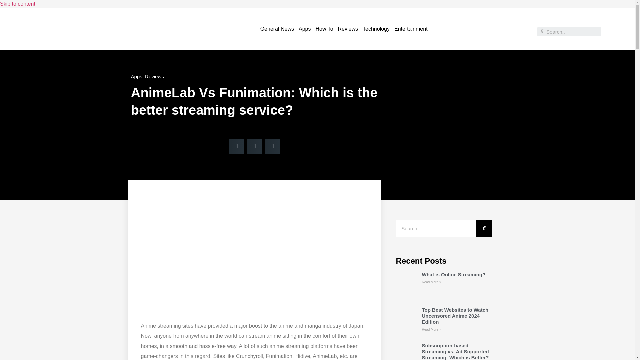 Image resolution: width=640 pixels, height=360 pixels. I want to click on Apps, so click(304, 29).